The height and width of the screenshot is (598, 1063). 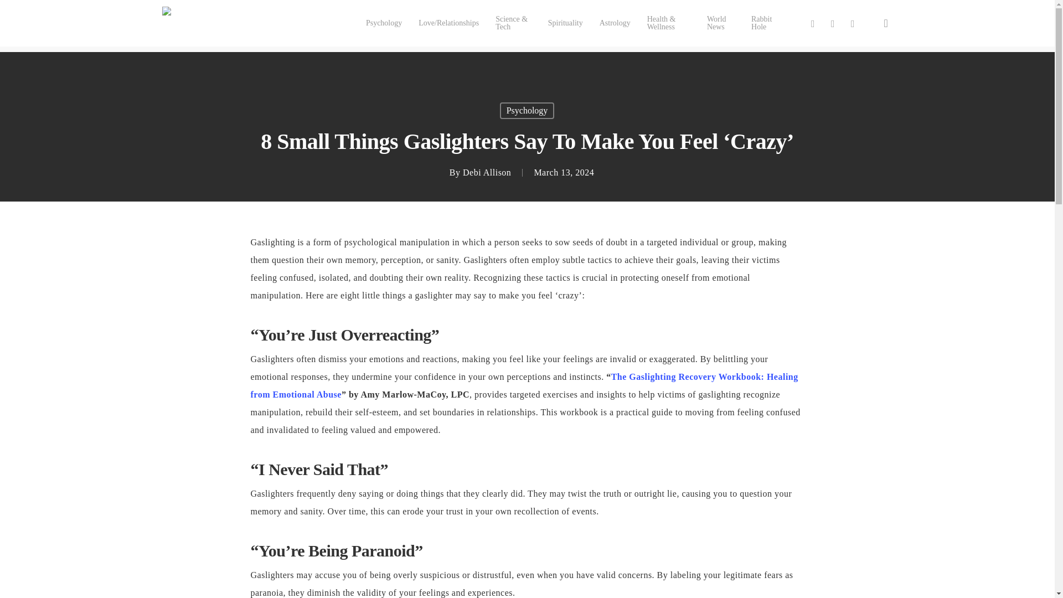 I want to click on Disclosure, so click(x=638, y=589).